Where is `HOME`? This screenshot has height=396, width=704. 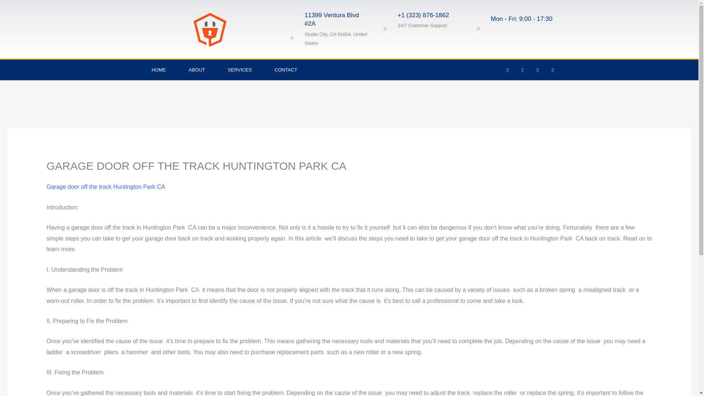
HOME is located at coordinates (158, 70).